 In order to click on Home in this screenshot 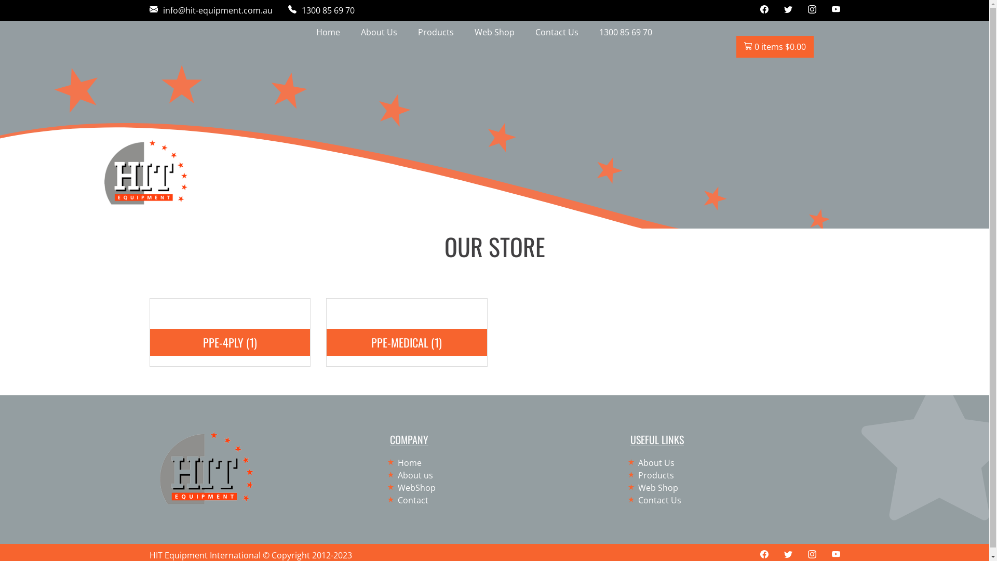, I will do `click(328, 32)`.